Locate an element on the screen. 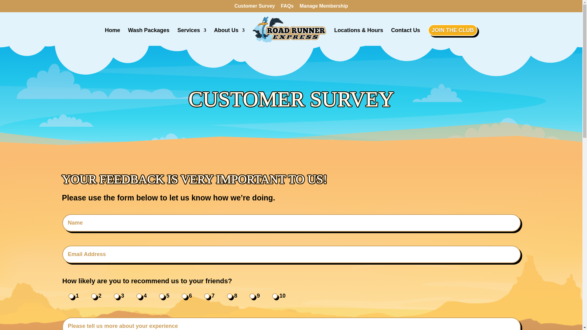 The width and height of the screenshot is (587, 330). Services is located at coordinates (191, 37).